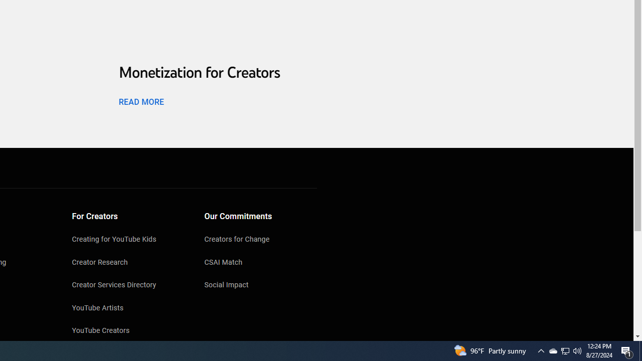 This screenshot has height=361, width=642. Describe the element at coordinates (261, 263) in the screenshot. I see `CSAI Match` at that location.